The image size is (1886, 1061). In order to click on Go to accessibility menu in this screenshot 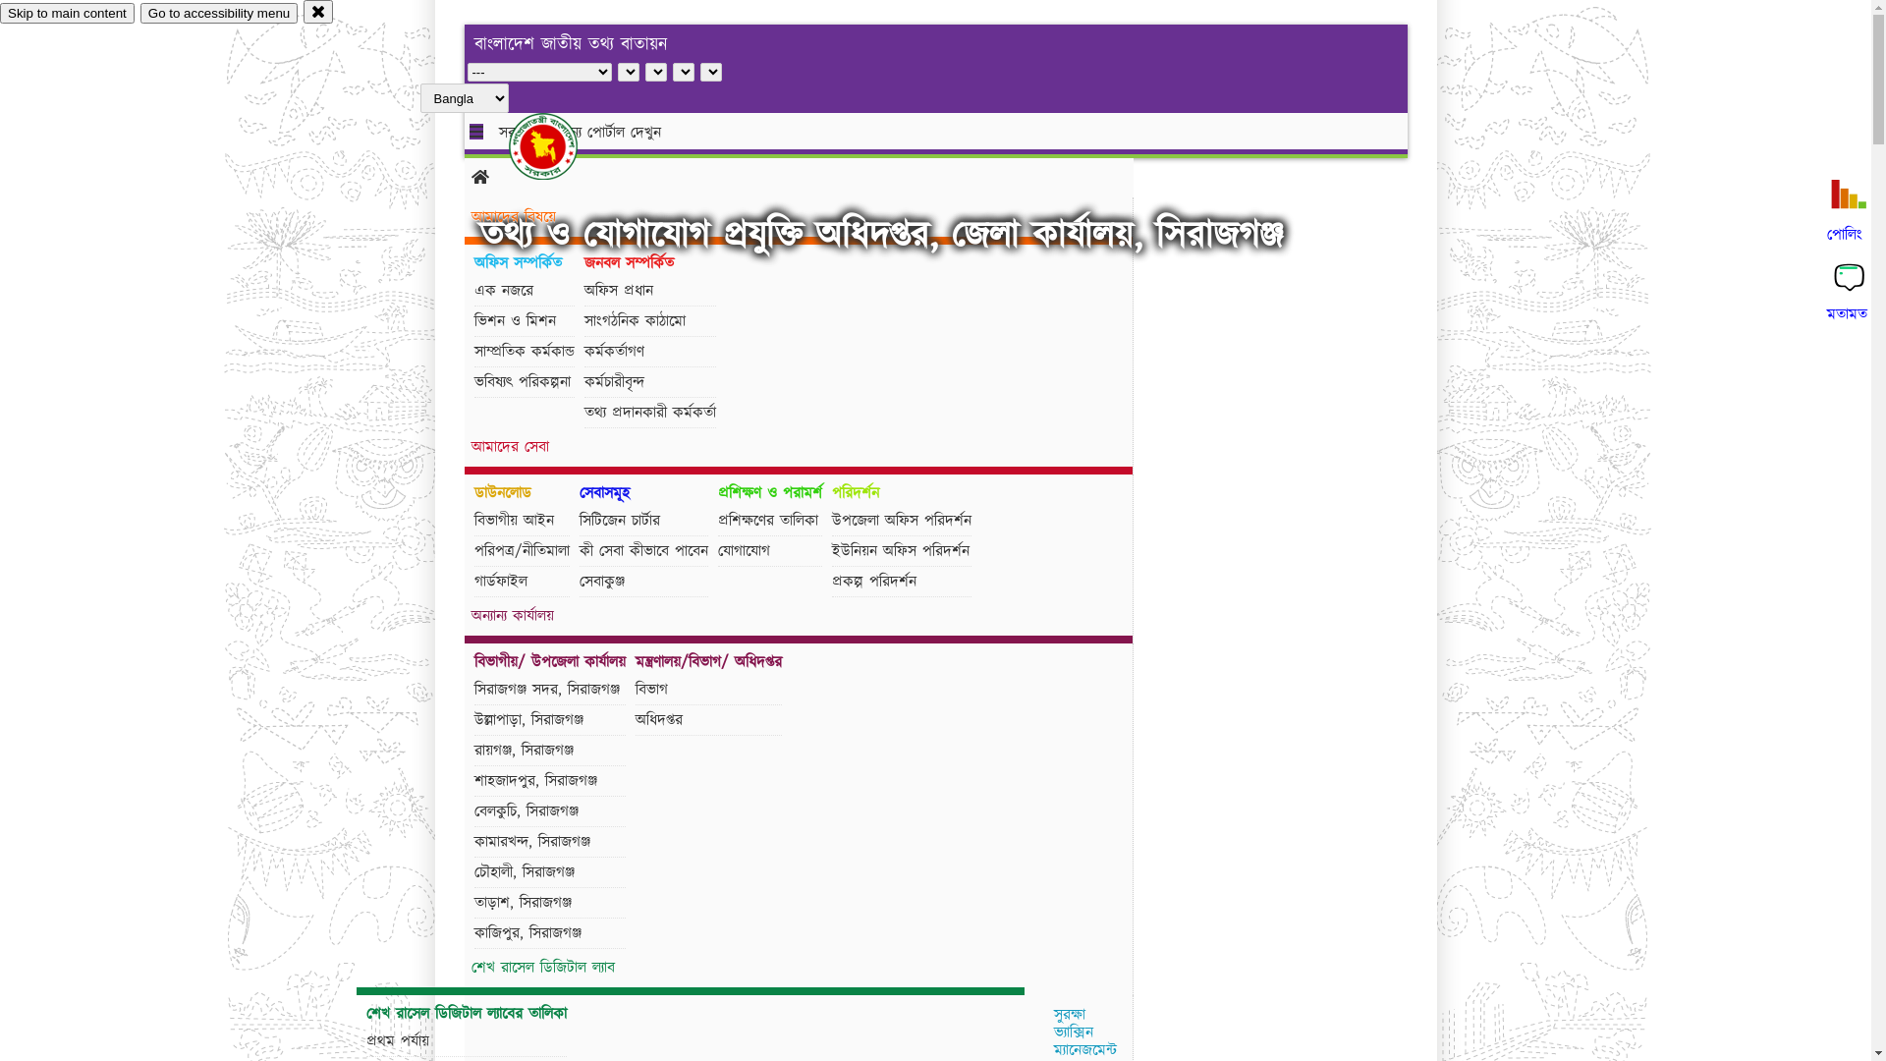, I will do `click(219, 14)`.